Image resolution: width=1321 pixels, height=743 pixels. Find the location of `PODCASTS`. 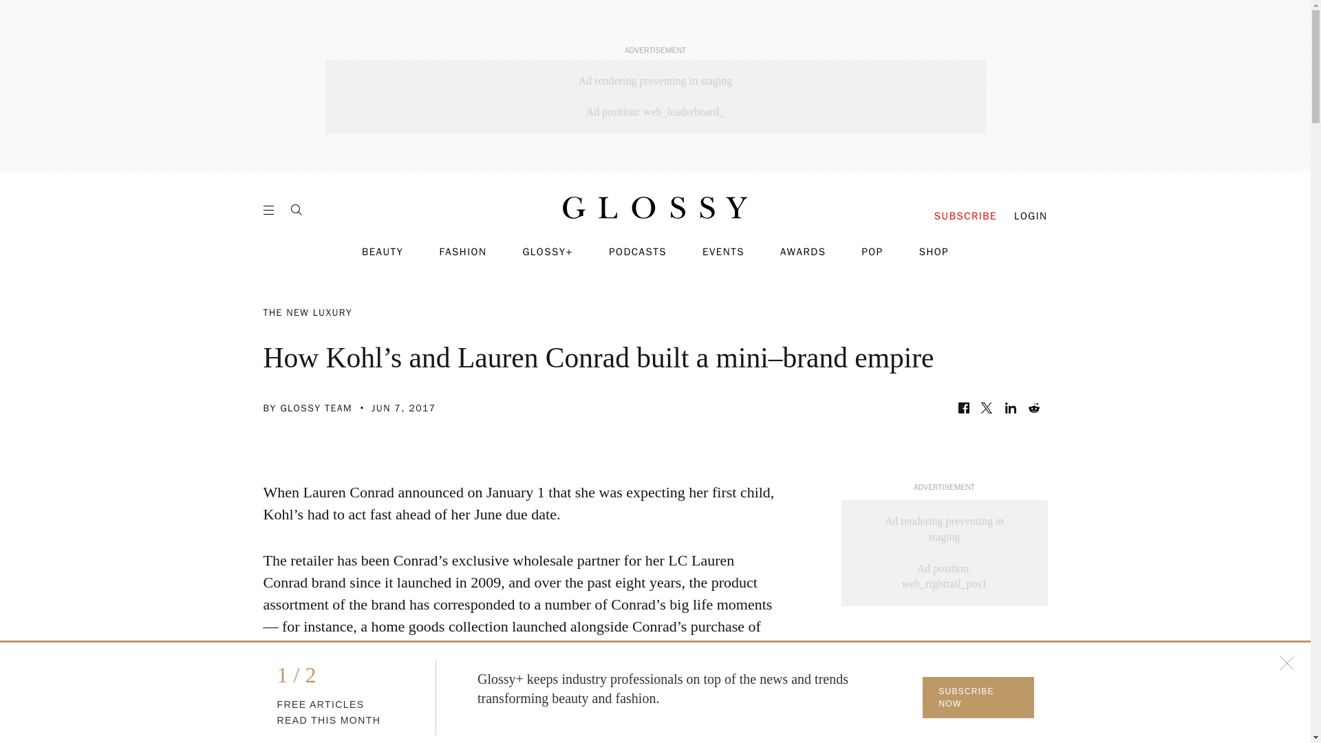

PODCASTS is located at coordinates (638, 252).